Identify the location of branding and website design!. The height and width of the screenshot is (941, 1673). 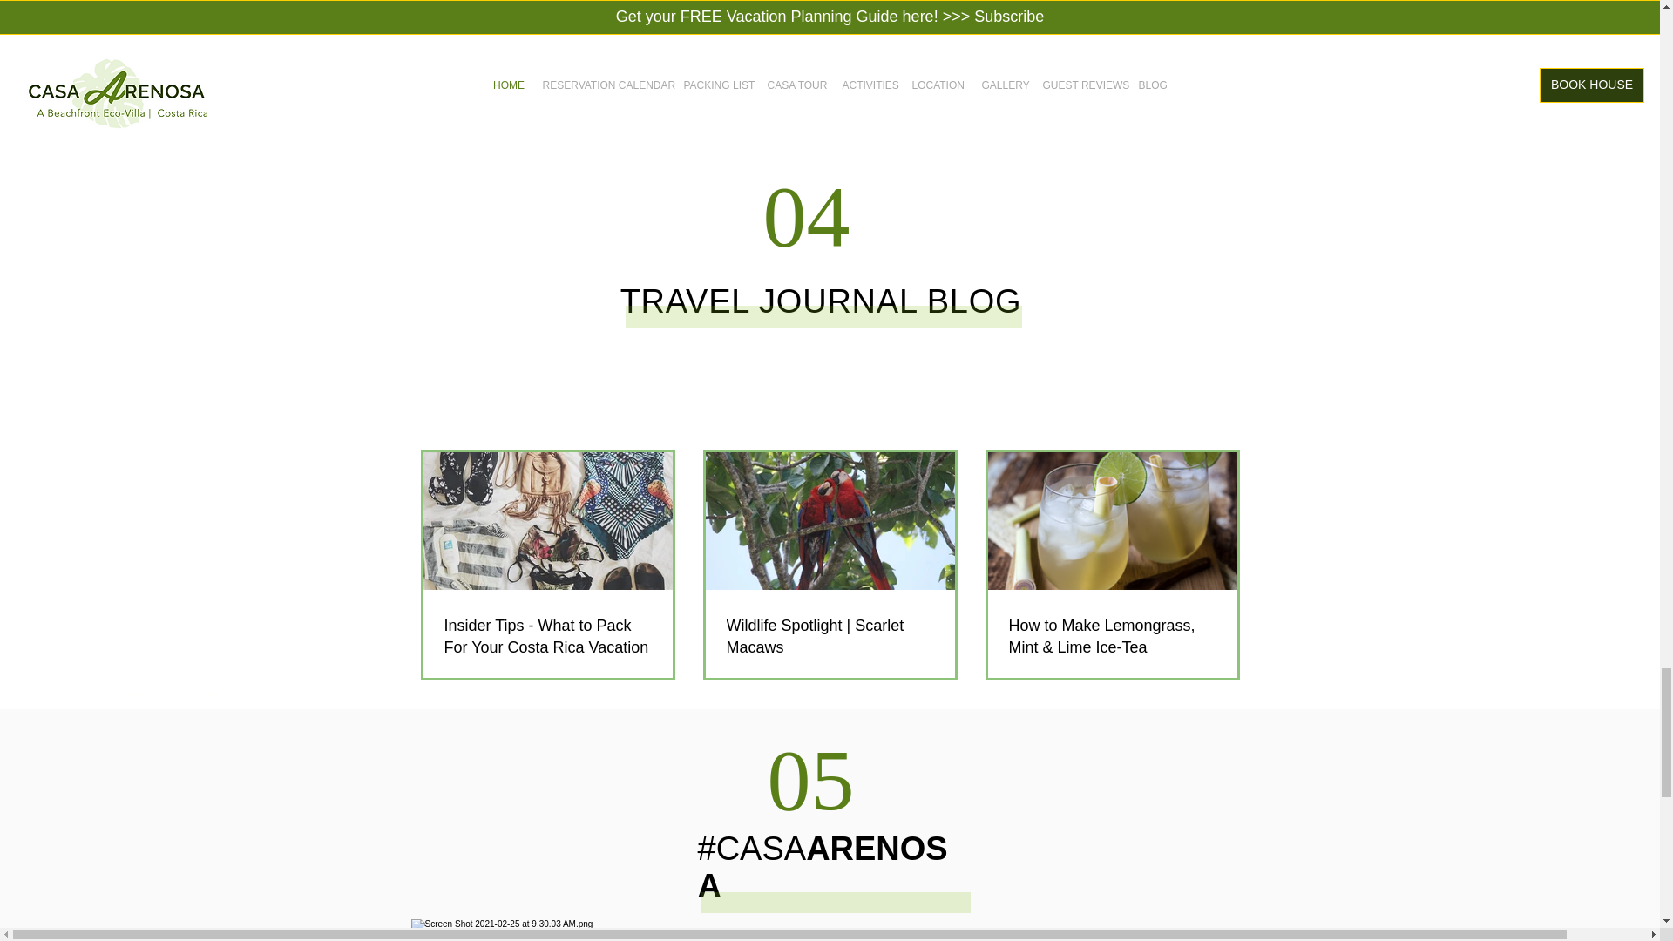
(197, 694).